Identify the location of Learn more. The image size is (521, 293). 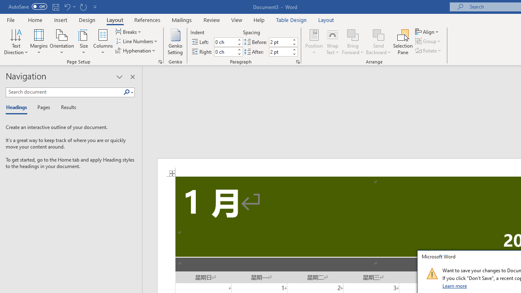
(455, 286).